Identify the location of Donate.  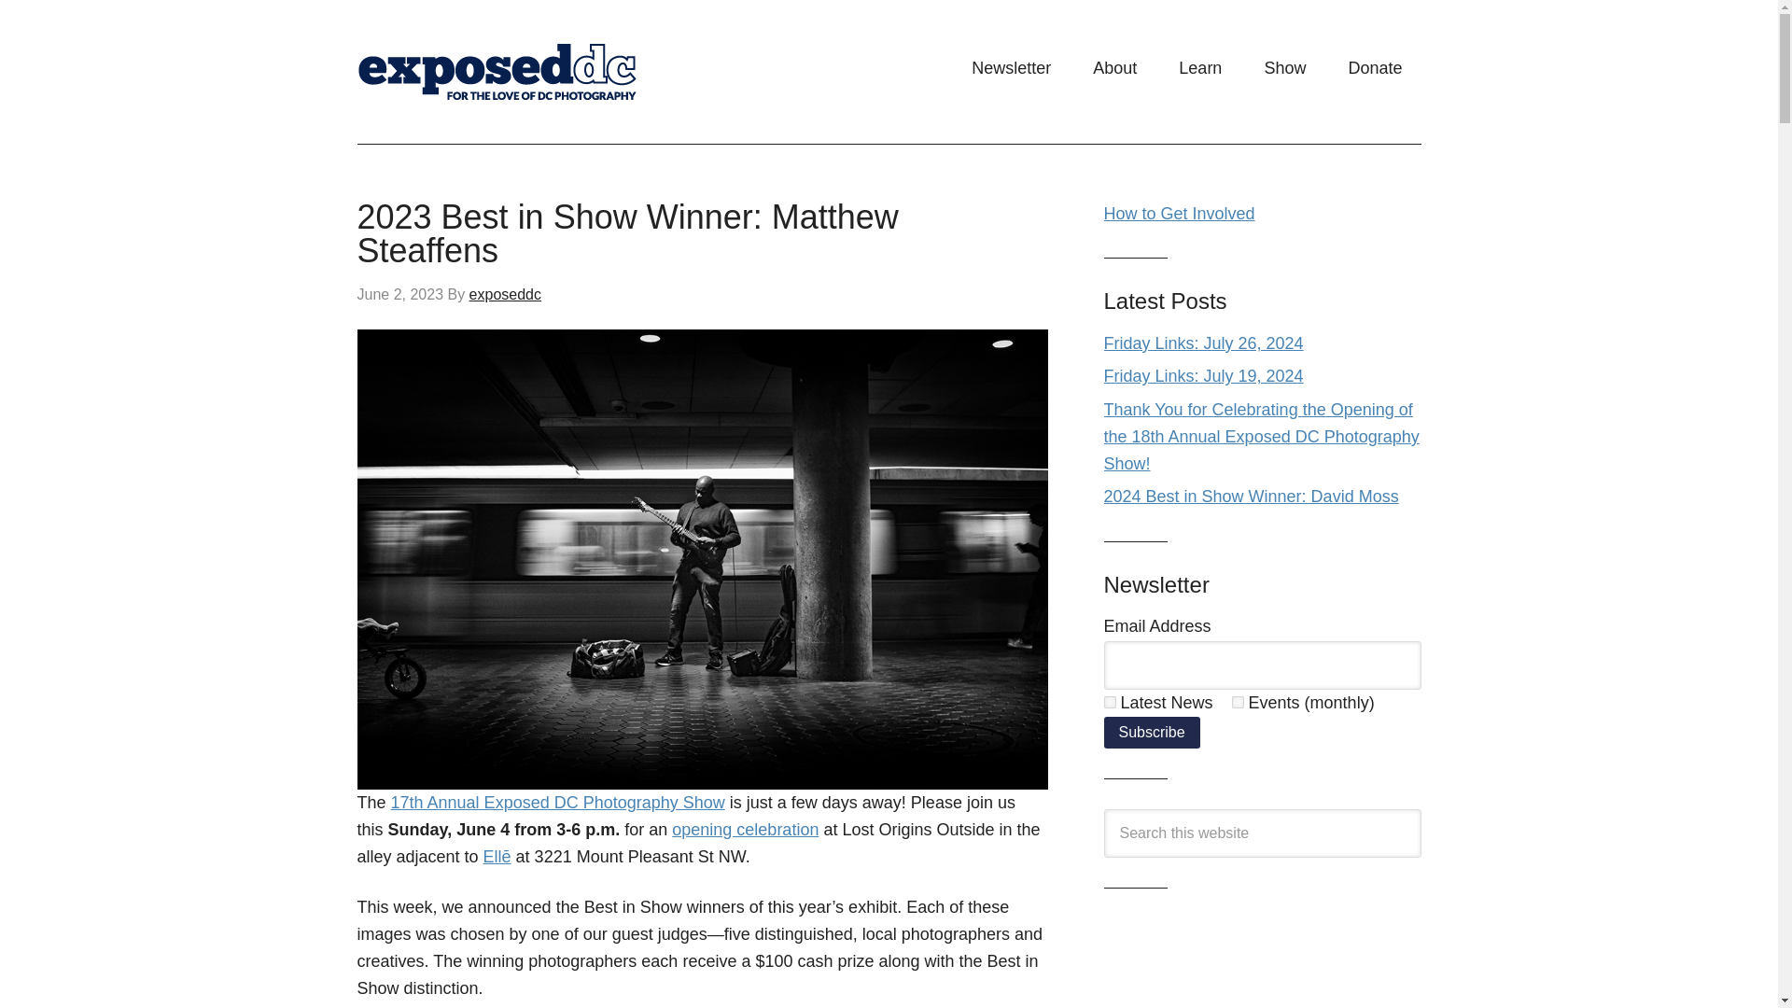
(1375, 67).